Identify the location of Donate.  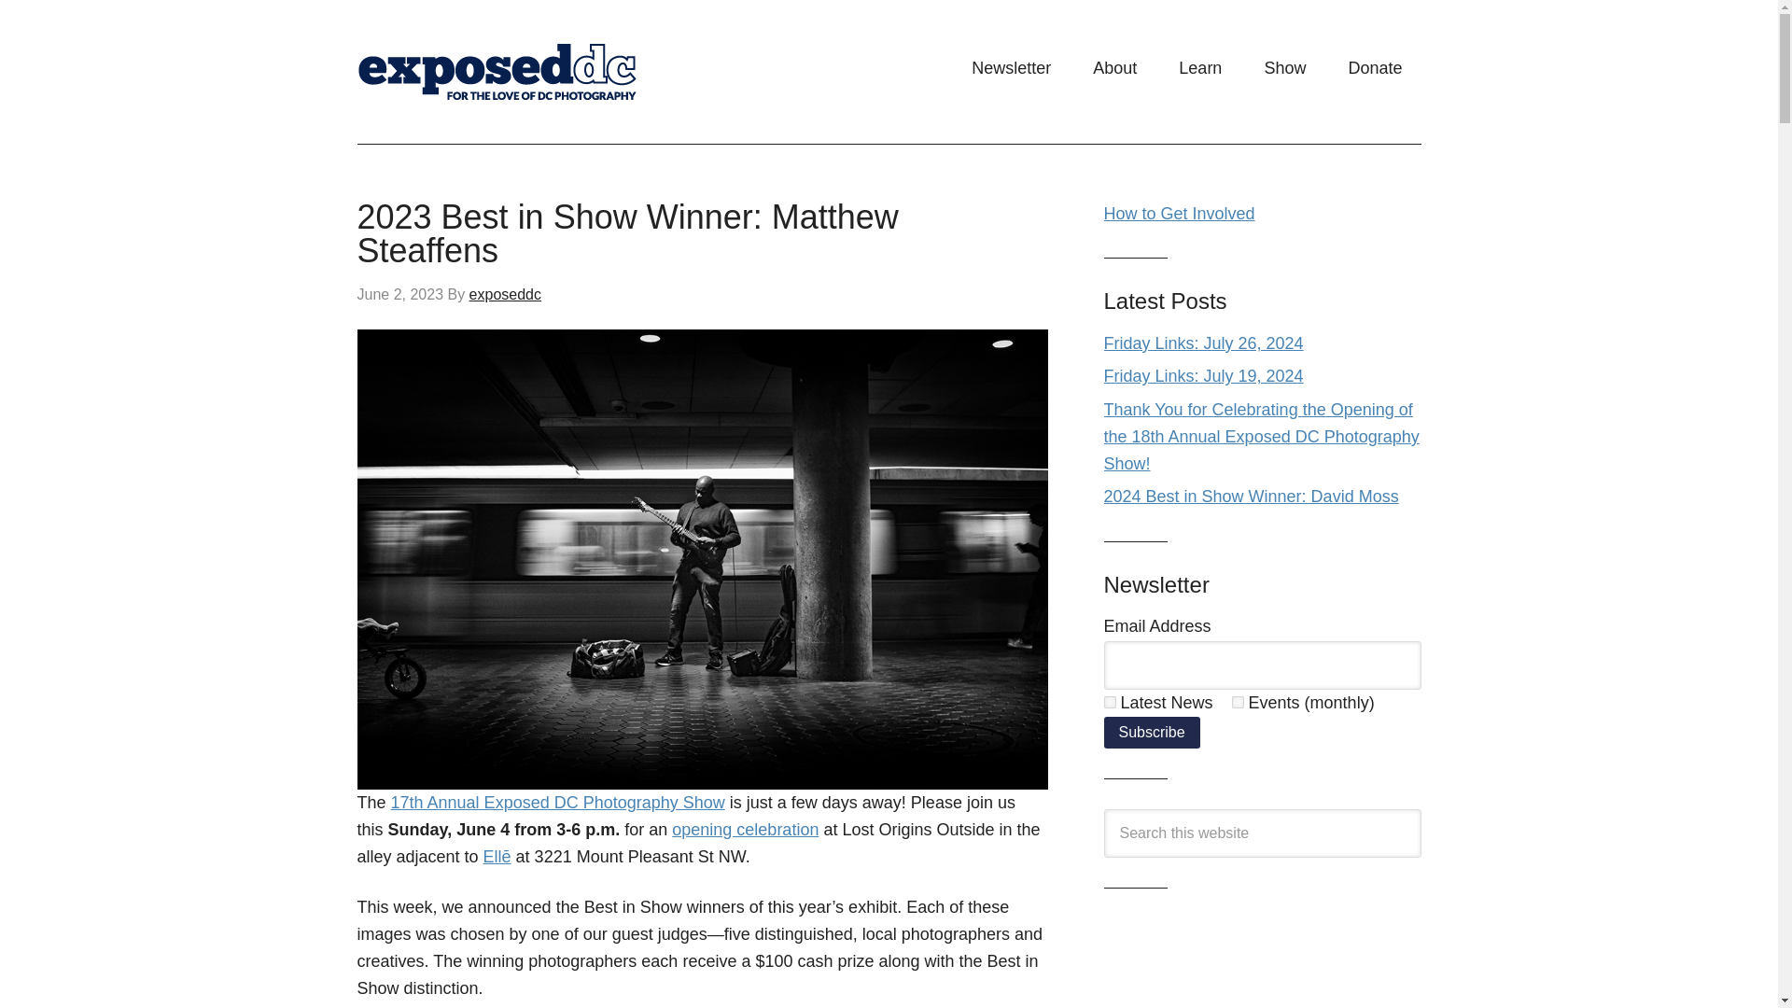
(1375, 67).